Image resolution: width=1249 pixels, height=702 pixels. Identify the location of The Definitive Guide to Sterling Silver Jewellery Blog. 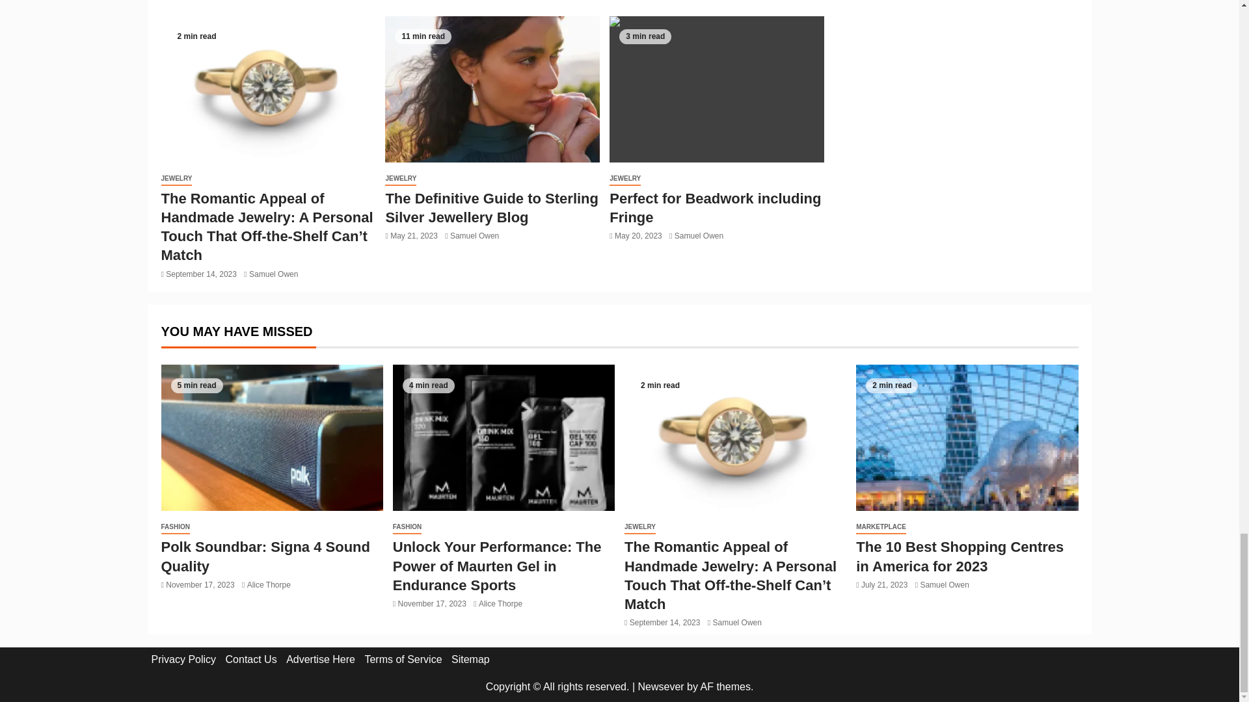
(492, 88).